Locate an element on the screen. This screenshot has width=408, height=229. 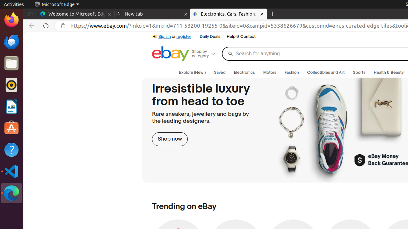
Rhythmbox is located at coordinates (11, 85).